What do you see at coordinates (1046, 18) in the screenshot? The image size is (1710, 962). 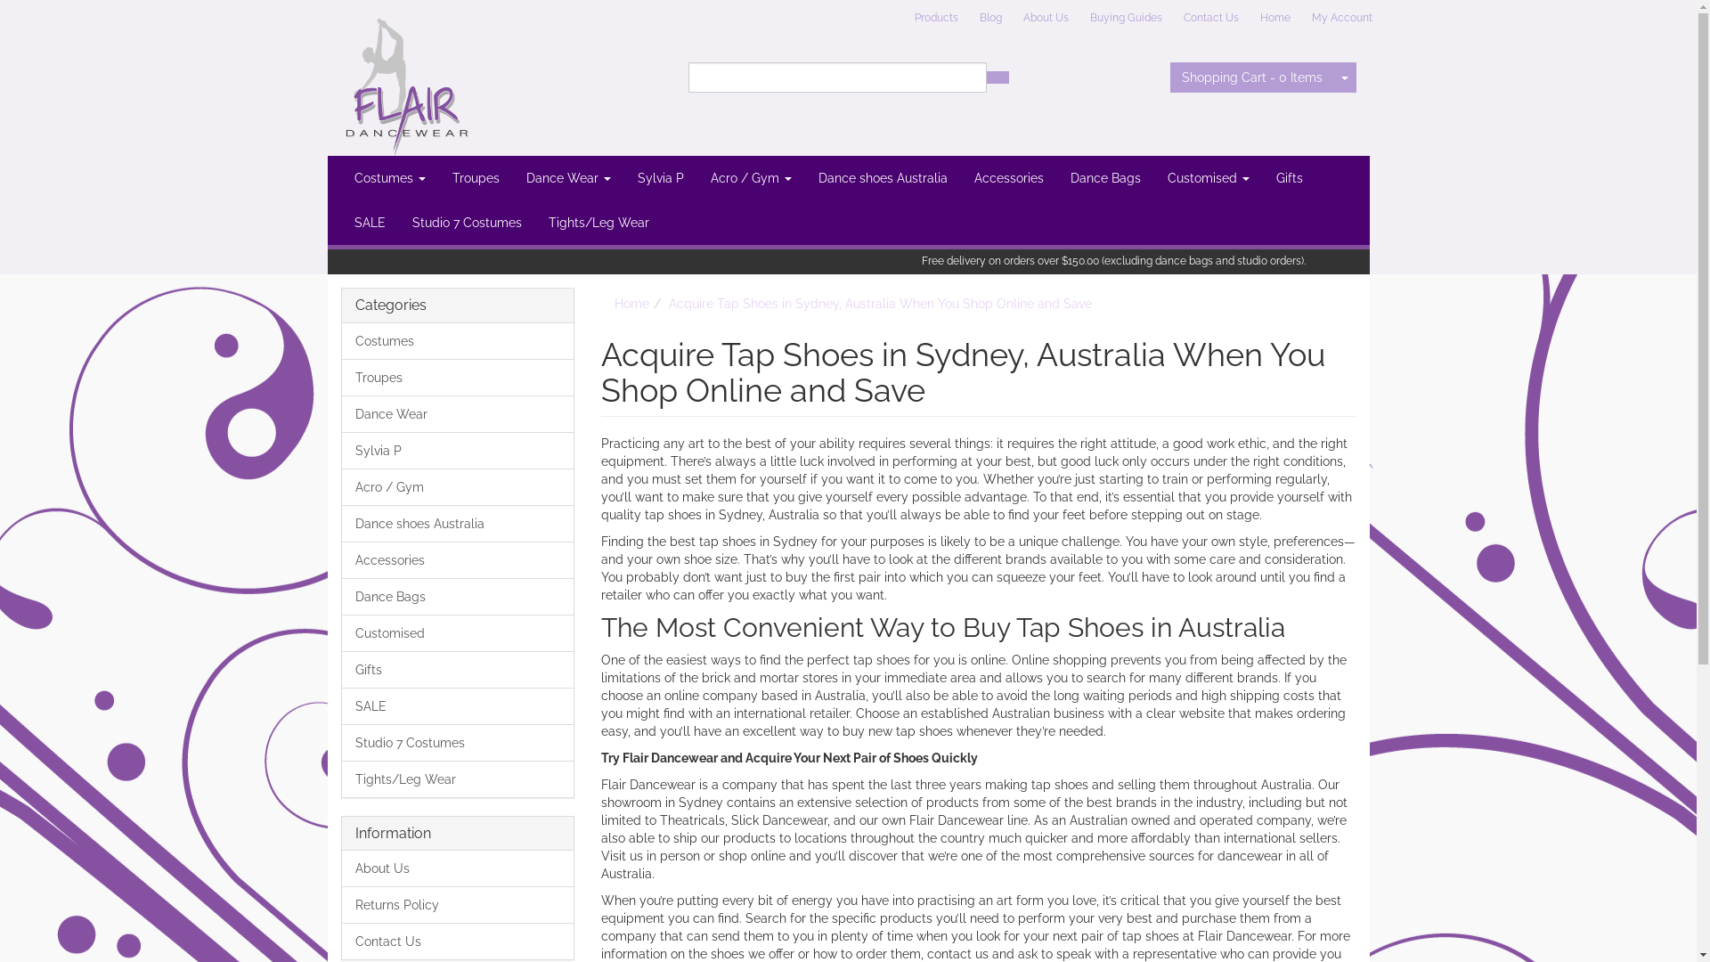 I see `About Us` at bounding box center [1046, 18].